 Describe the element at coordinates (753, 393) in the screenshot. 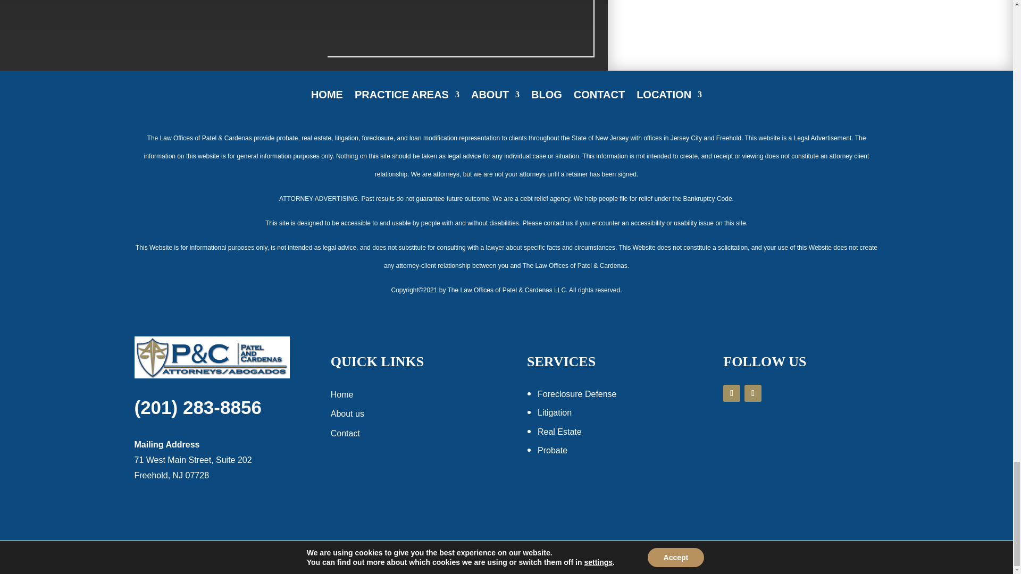

I see `Follow on LinkedIn` at that location.